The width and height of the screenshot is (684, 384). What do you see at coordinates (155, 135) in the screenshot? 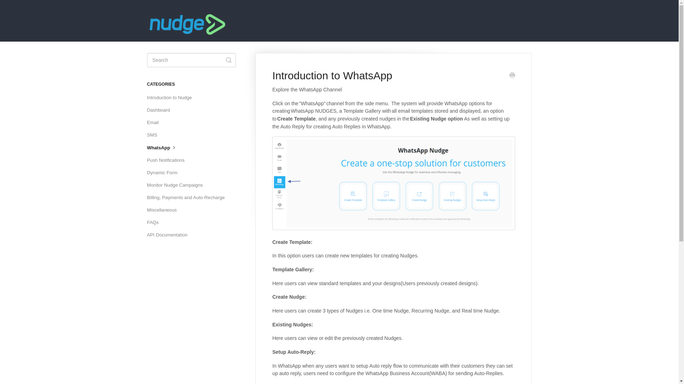
I see `SMS` at bounding box center [155, 135].